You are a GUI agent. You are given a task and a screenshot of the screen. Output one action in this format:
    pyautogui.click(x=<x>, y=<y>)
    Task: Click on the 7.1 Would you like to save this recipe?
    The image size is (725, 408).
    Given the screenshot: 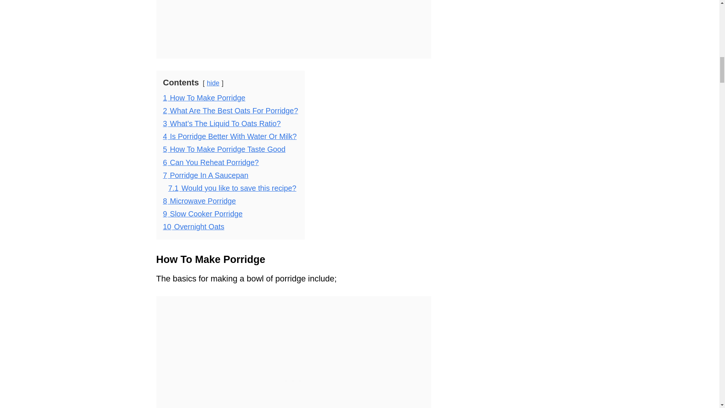 What is the action you would take?
    pyautogui.click(x=232, y=188)
    